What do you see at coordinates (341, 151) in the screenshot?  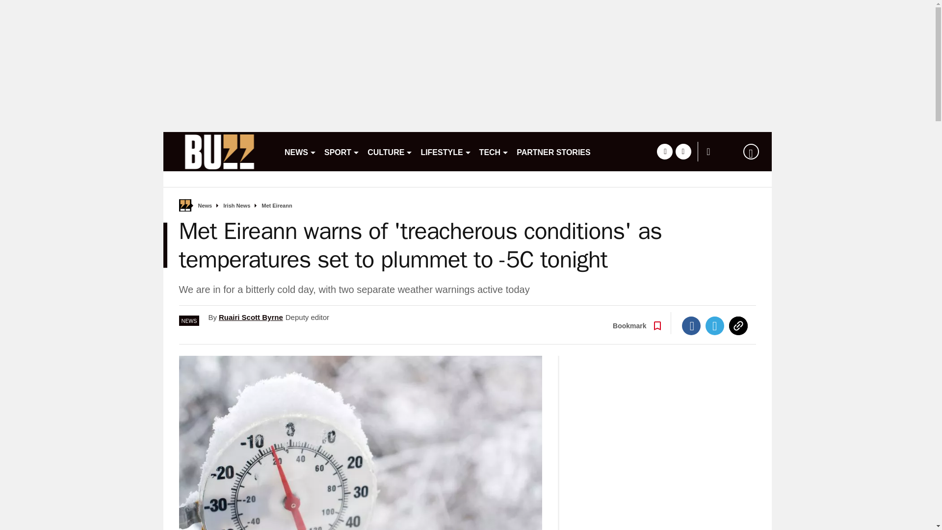 I see `SPORT` at bounding box center [341, 151].